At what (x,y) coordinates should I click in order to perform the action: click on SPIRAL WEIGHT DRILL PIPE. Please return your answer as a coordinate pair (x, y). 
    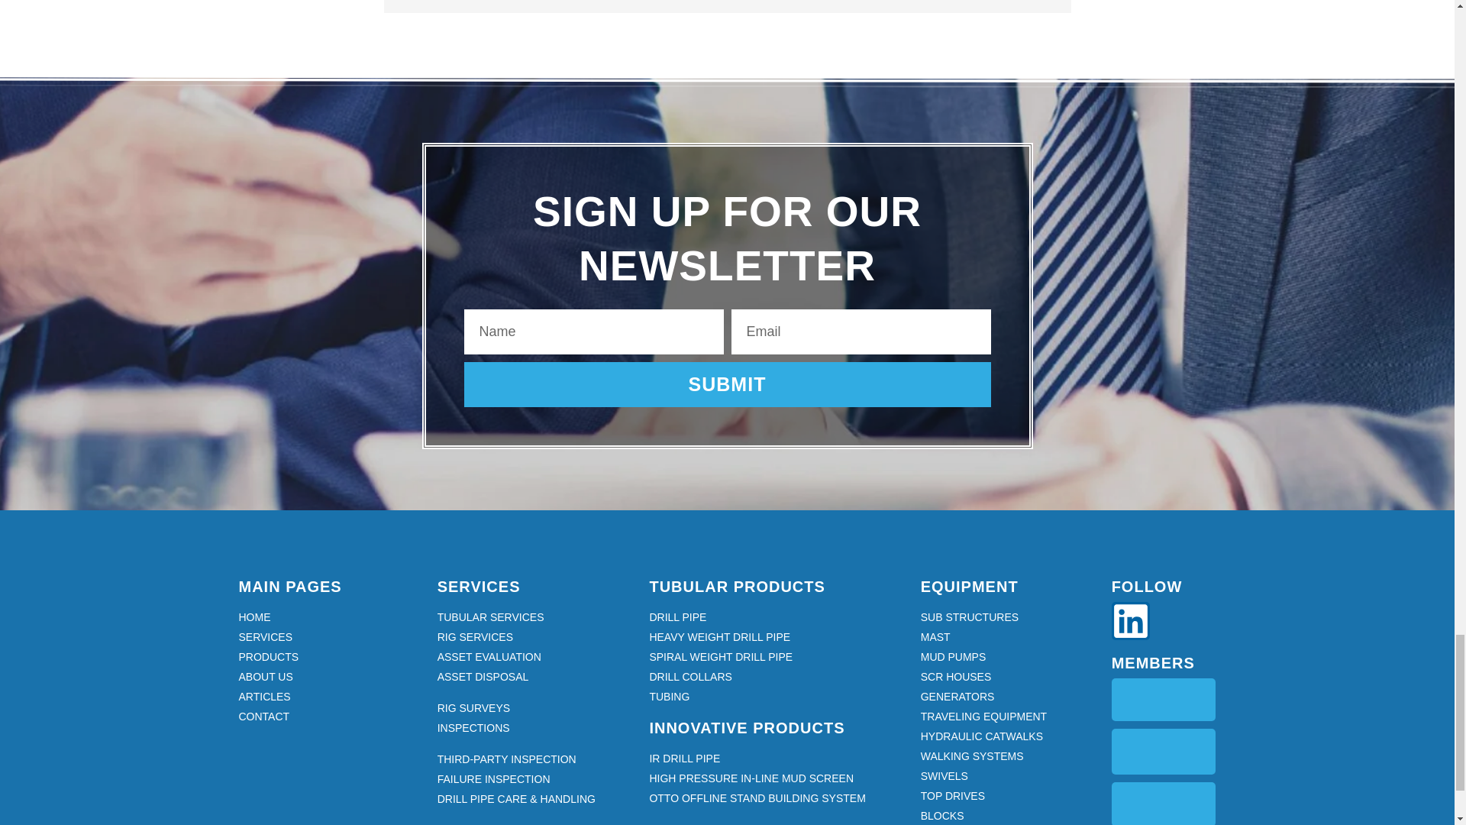
    Looking at the image, I should click on (777, 657).